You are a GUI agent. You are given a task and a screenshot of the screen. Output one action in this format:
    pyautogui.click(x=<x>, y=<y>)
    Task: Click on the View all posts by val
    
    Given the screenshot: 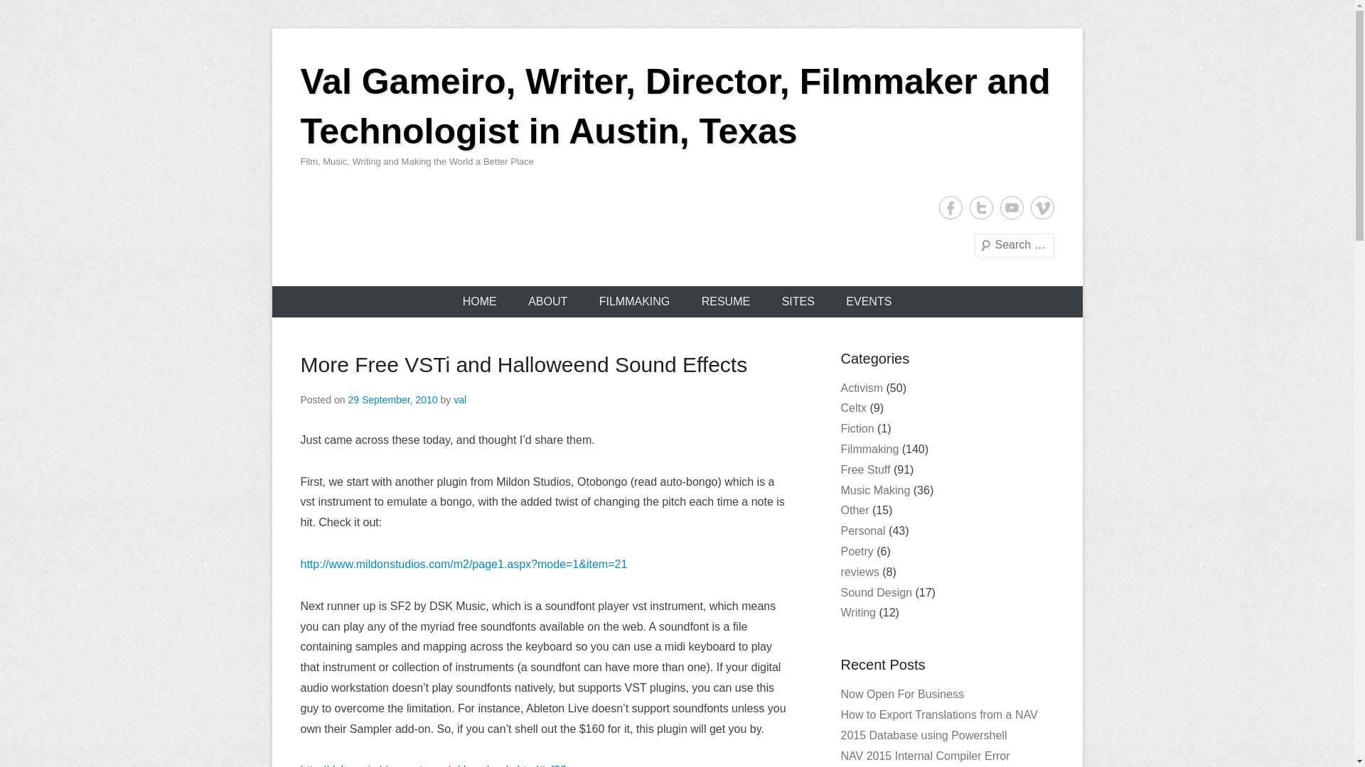 What is the action you would take?
    pyautogui.click(x=459, y=400)
    